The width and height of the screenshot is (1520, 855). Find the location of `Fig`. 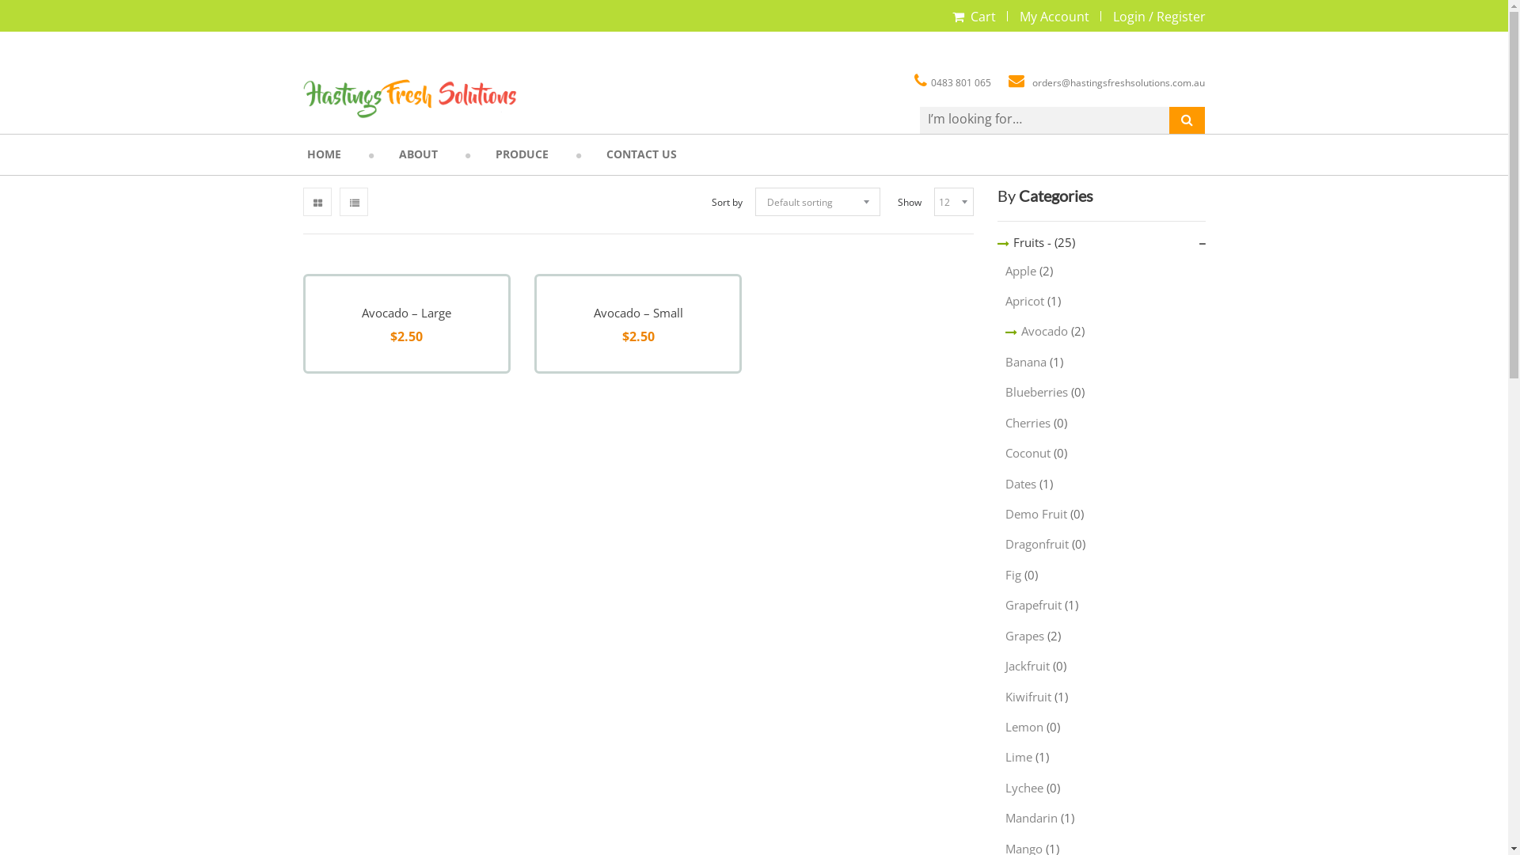

Fig is located at coordinates (1013, 575).